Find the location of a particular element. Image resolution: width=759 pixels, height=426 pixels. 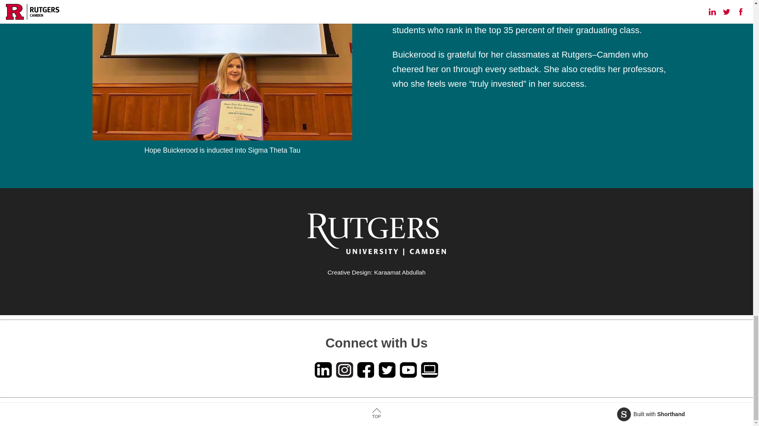

TOP is located at coordinates (651, 414).